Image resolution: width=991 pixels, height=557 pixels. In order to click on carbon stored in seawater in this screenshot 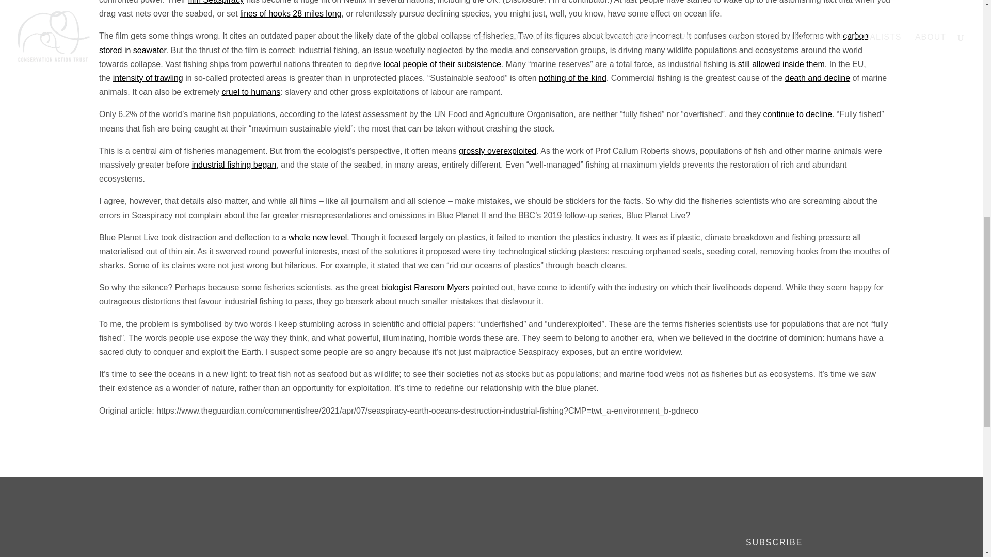, I will do `click(483, 42)`.